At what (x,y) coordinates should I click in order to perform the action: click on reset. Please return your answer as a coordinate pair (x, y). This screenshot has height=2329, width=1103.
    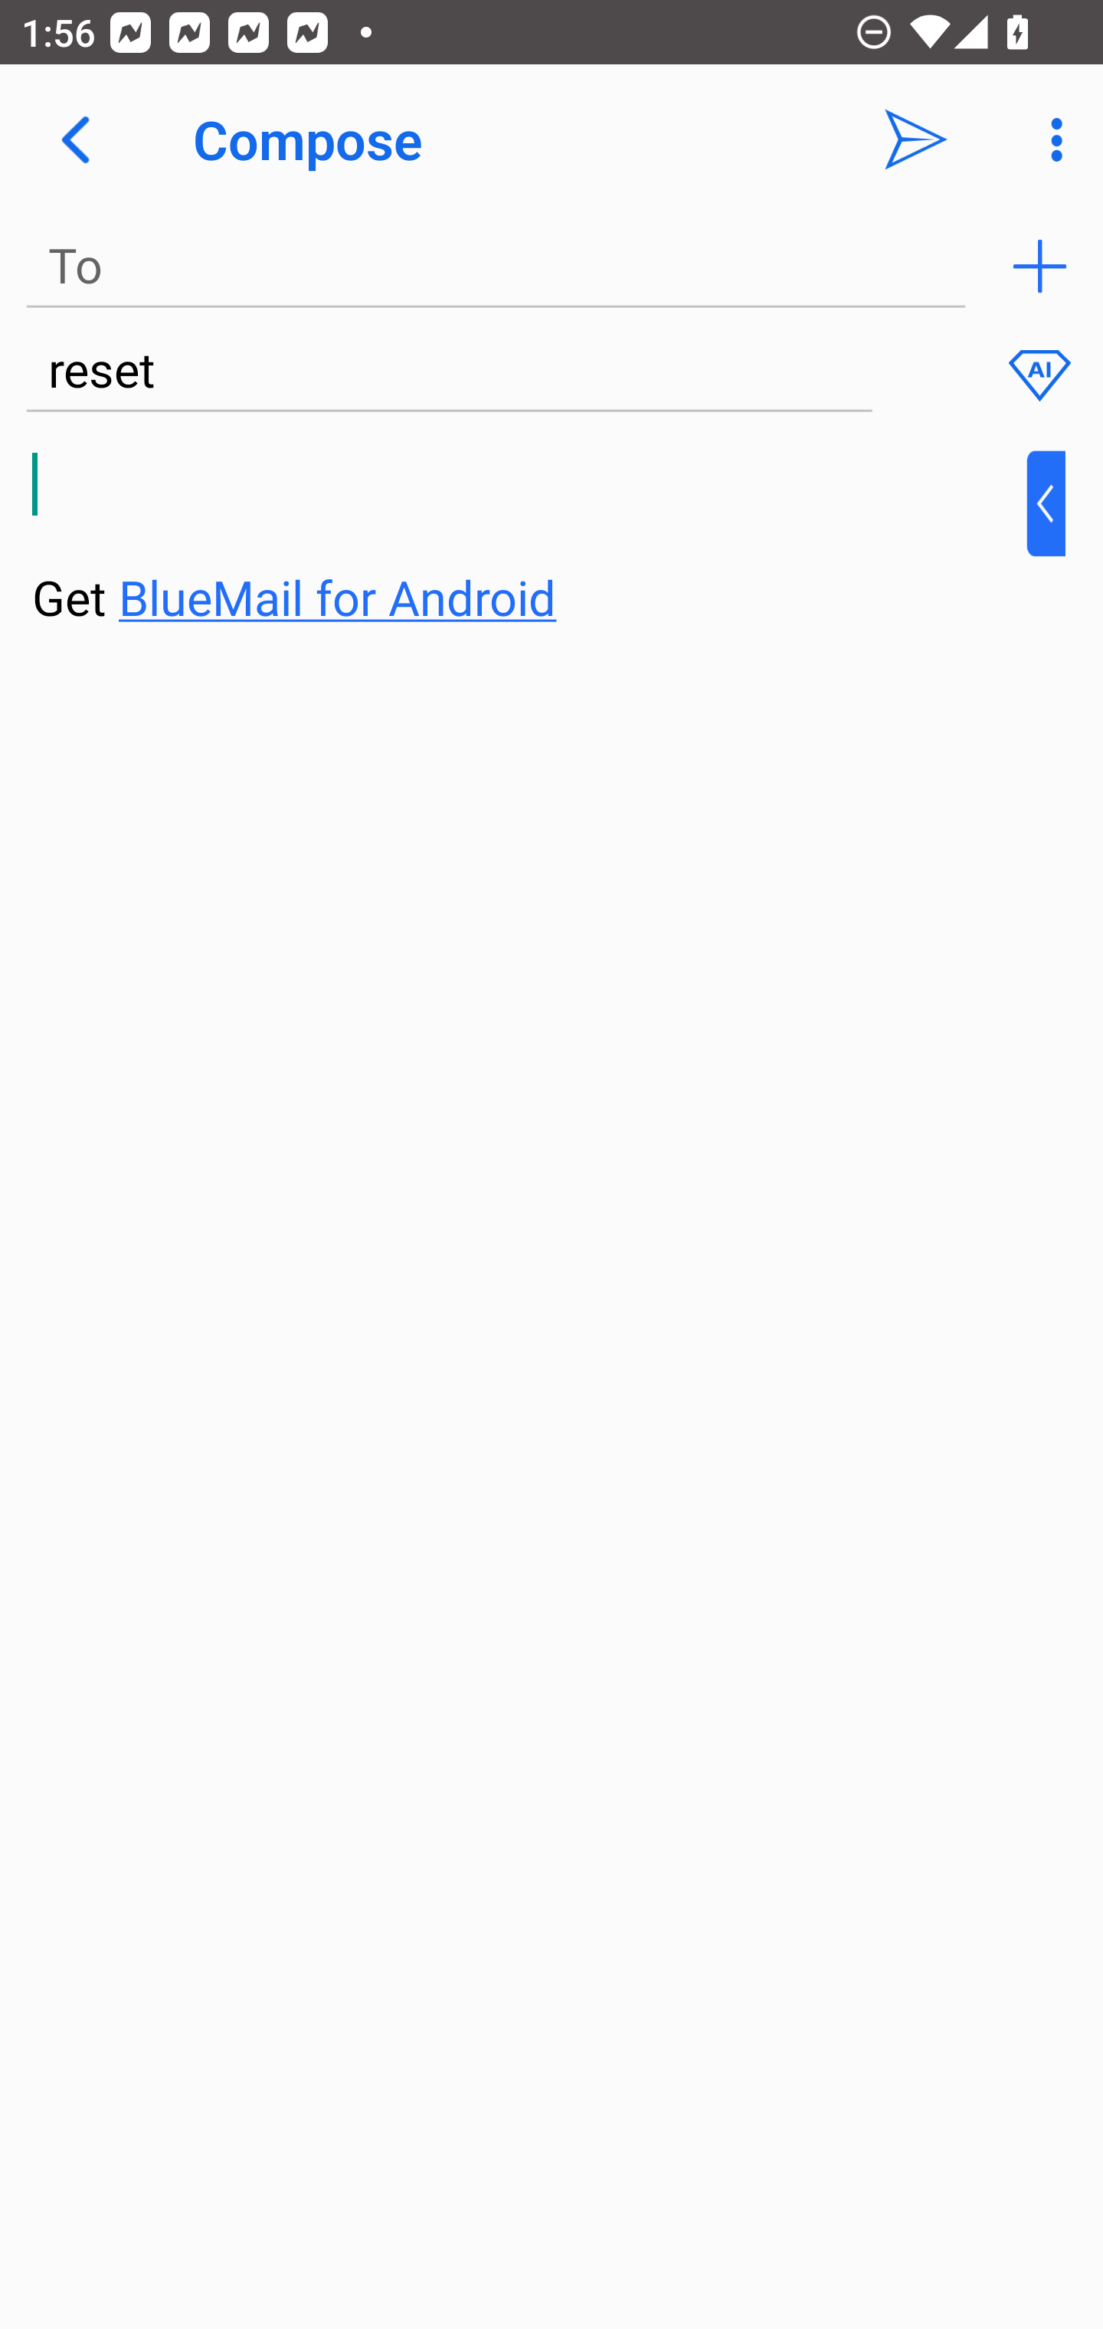
    Looking at the image, I should click on (449, 371).